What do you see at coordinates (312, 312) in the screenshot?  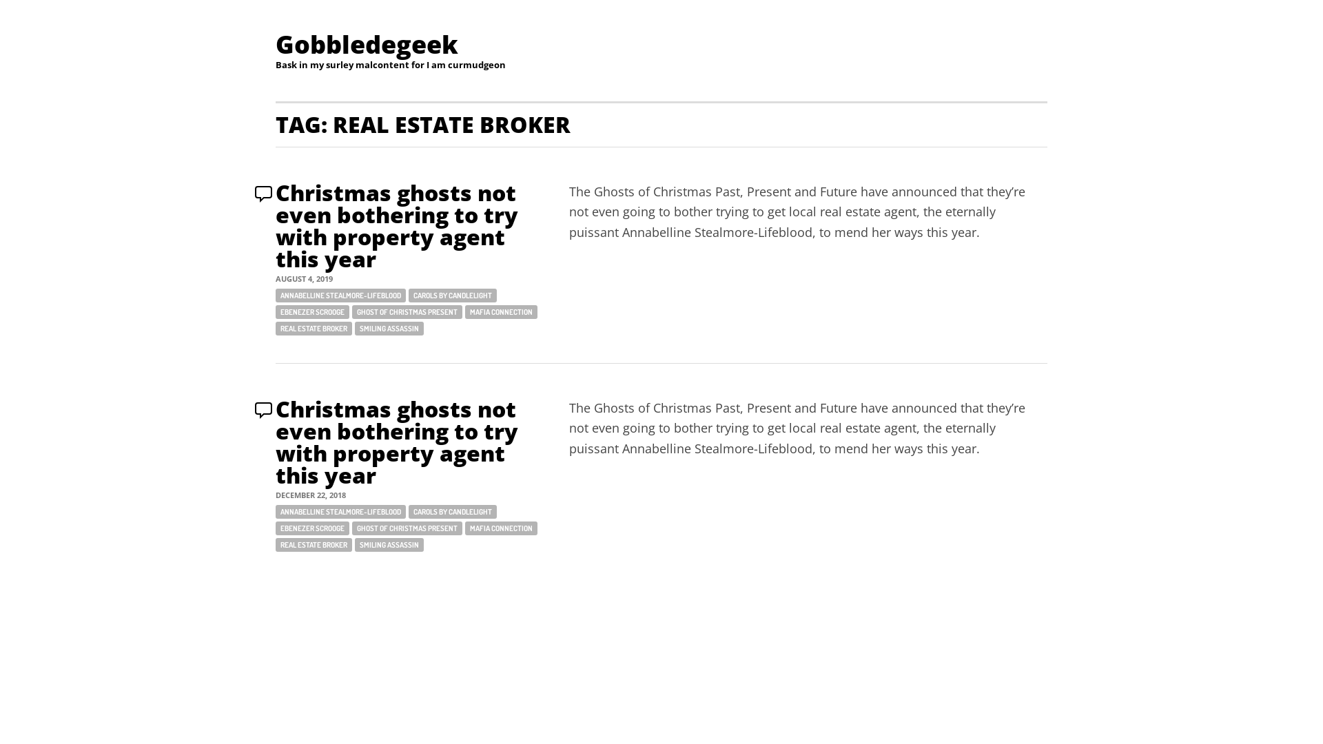 I see `EBENEZER SCROOGE` at bounding box center [312, 312].